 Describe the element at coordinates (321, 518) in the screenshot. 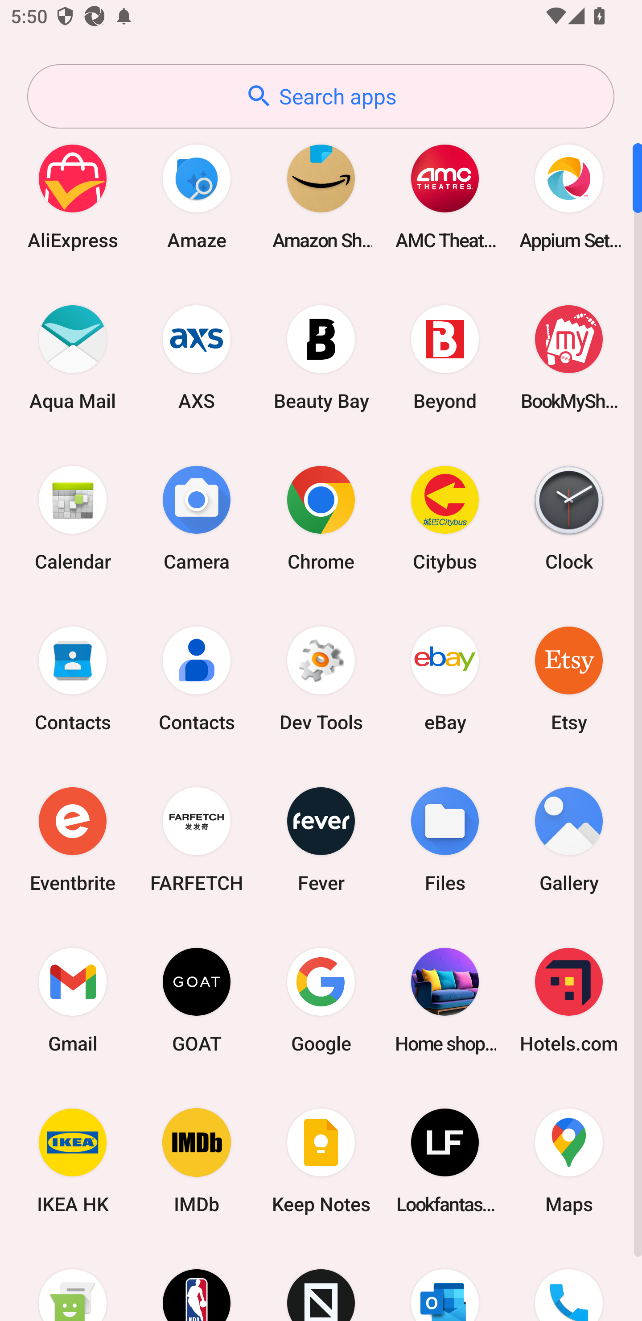

I see `Chrome` at that location.